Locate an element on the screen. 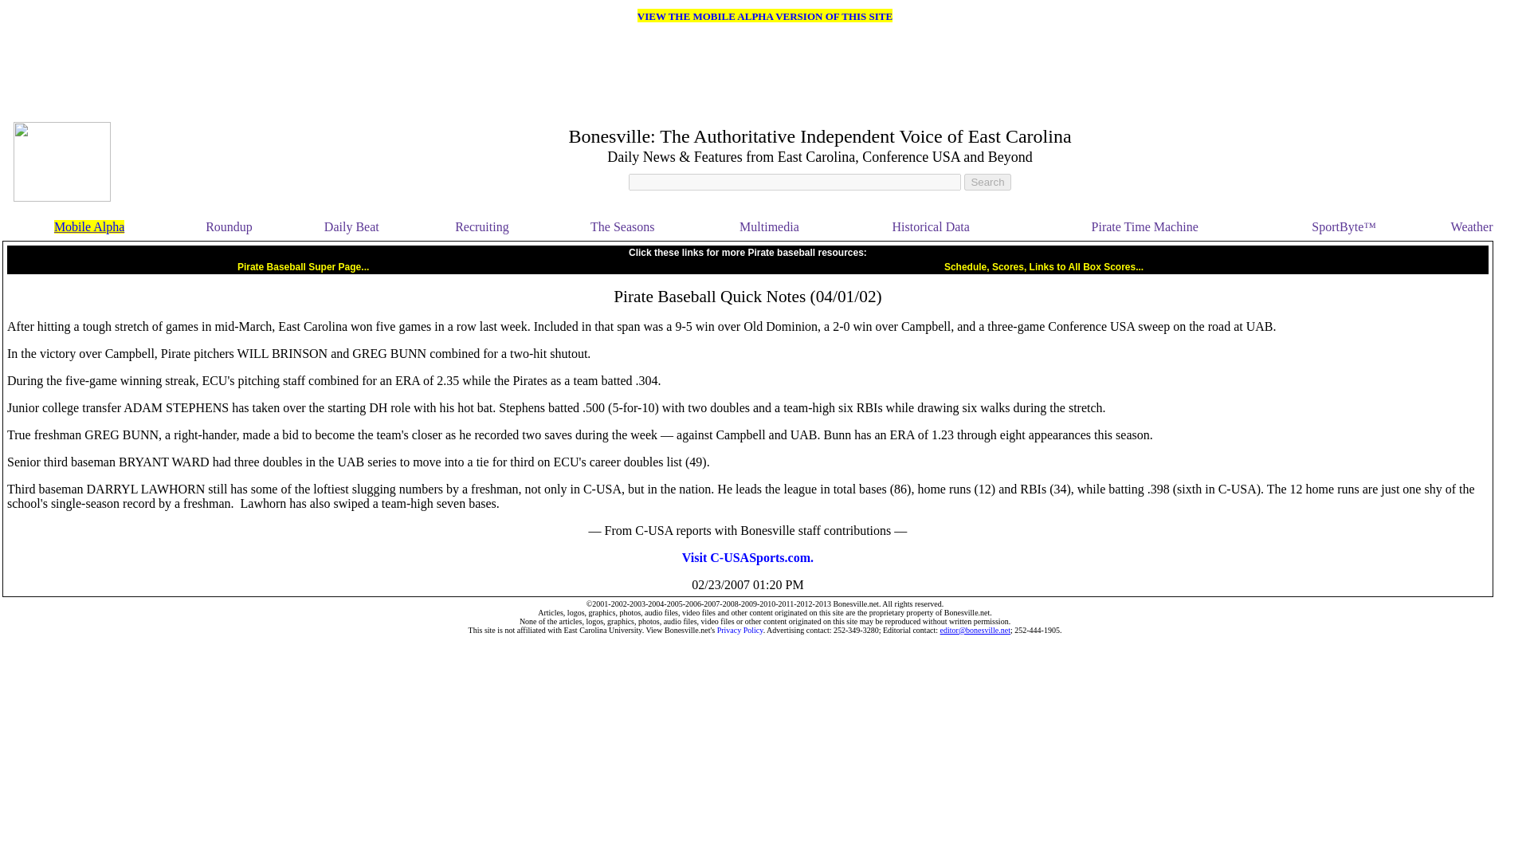 This screenshot has width=1530, height=861. Search is located at coordinates (987, 182).